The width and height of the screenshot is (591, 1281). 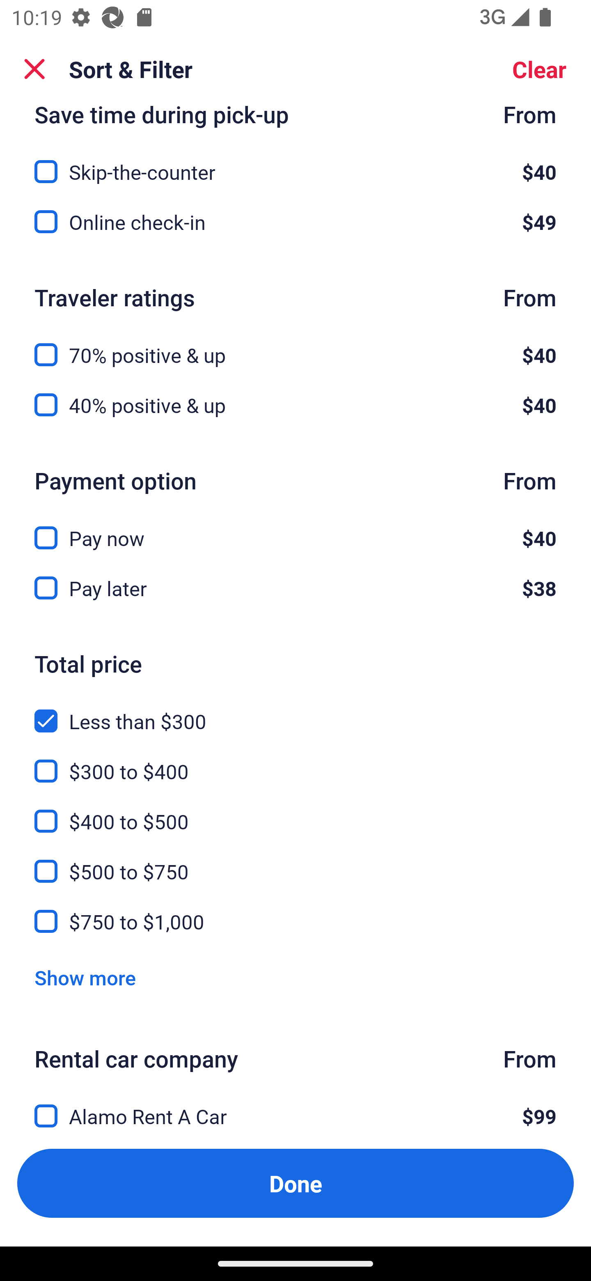 What do you see at coordinates (85, 977) in the screenshot?
I see `Show more Show more Link` at bounding box center [85, 977].